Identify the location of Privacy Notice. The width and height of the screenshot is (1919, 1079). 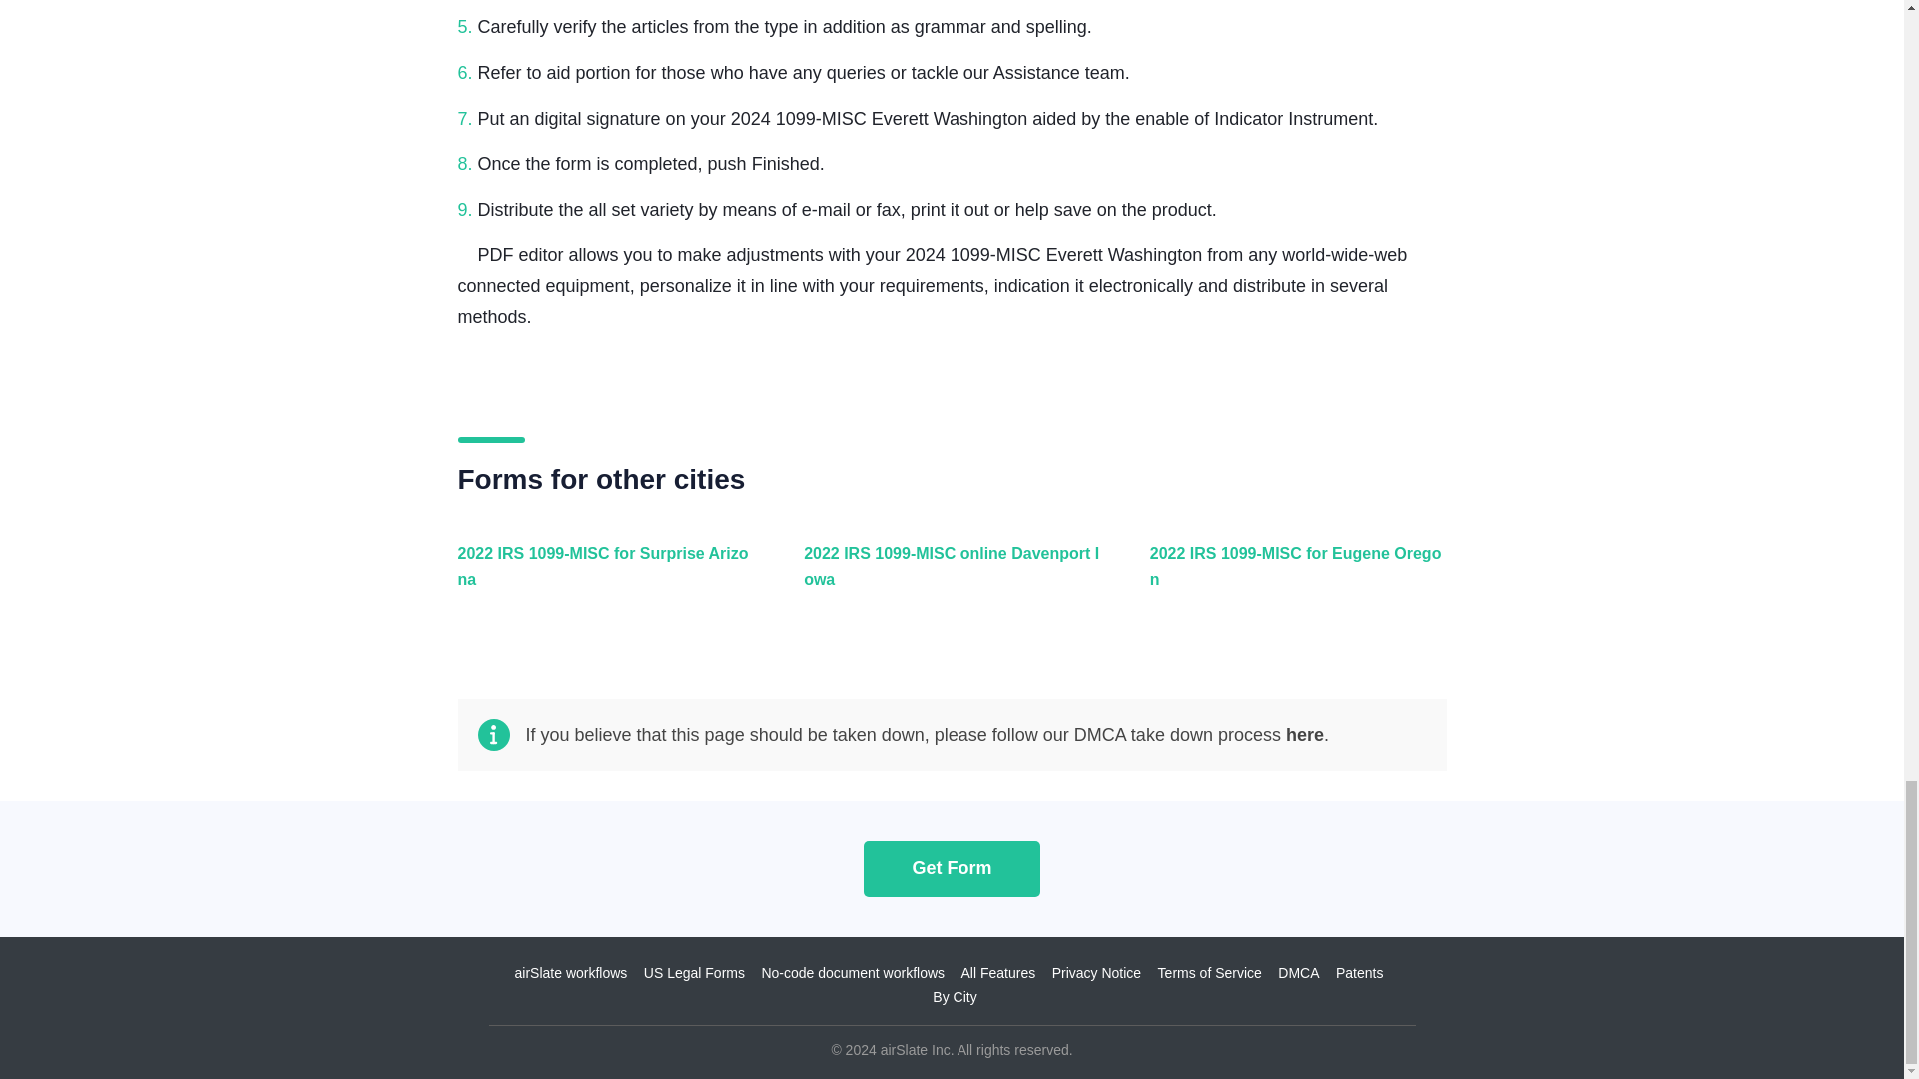
(1096, 972).